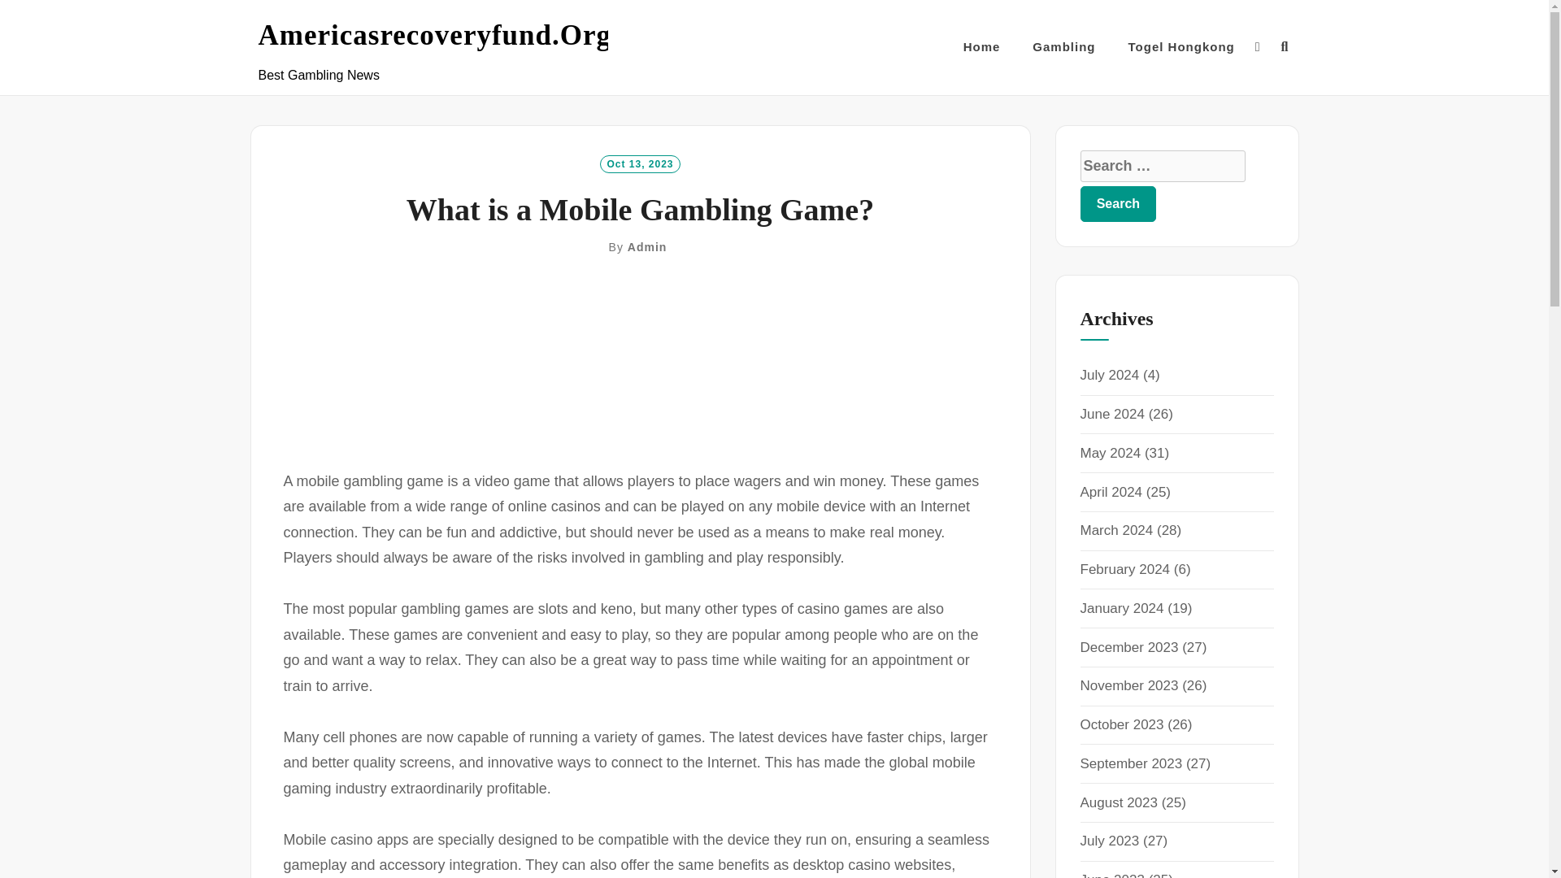  I want to click on May 2024, so click(1111, 453).